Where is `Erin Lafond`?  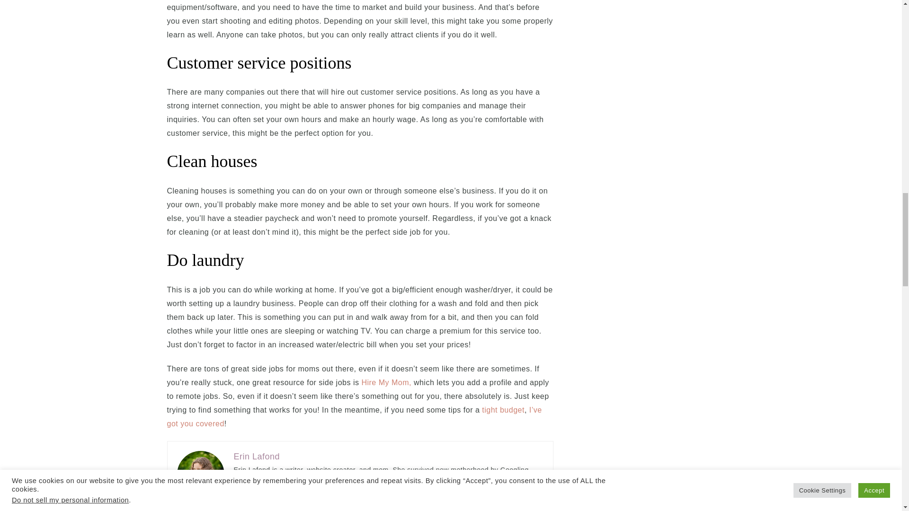
Erin Lafond is located at coordinates (257, 456).